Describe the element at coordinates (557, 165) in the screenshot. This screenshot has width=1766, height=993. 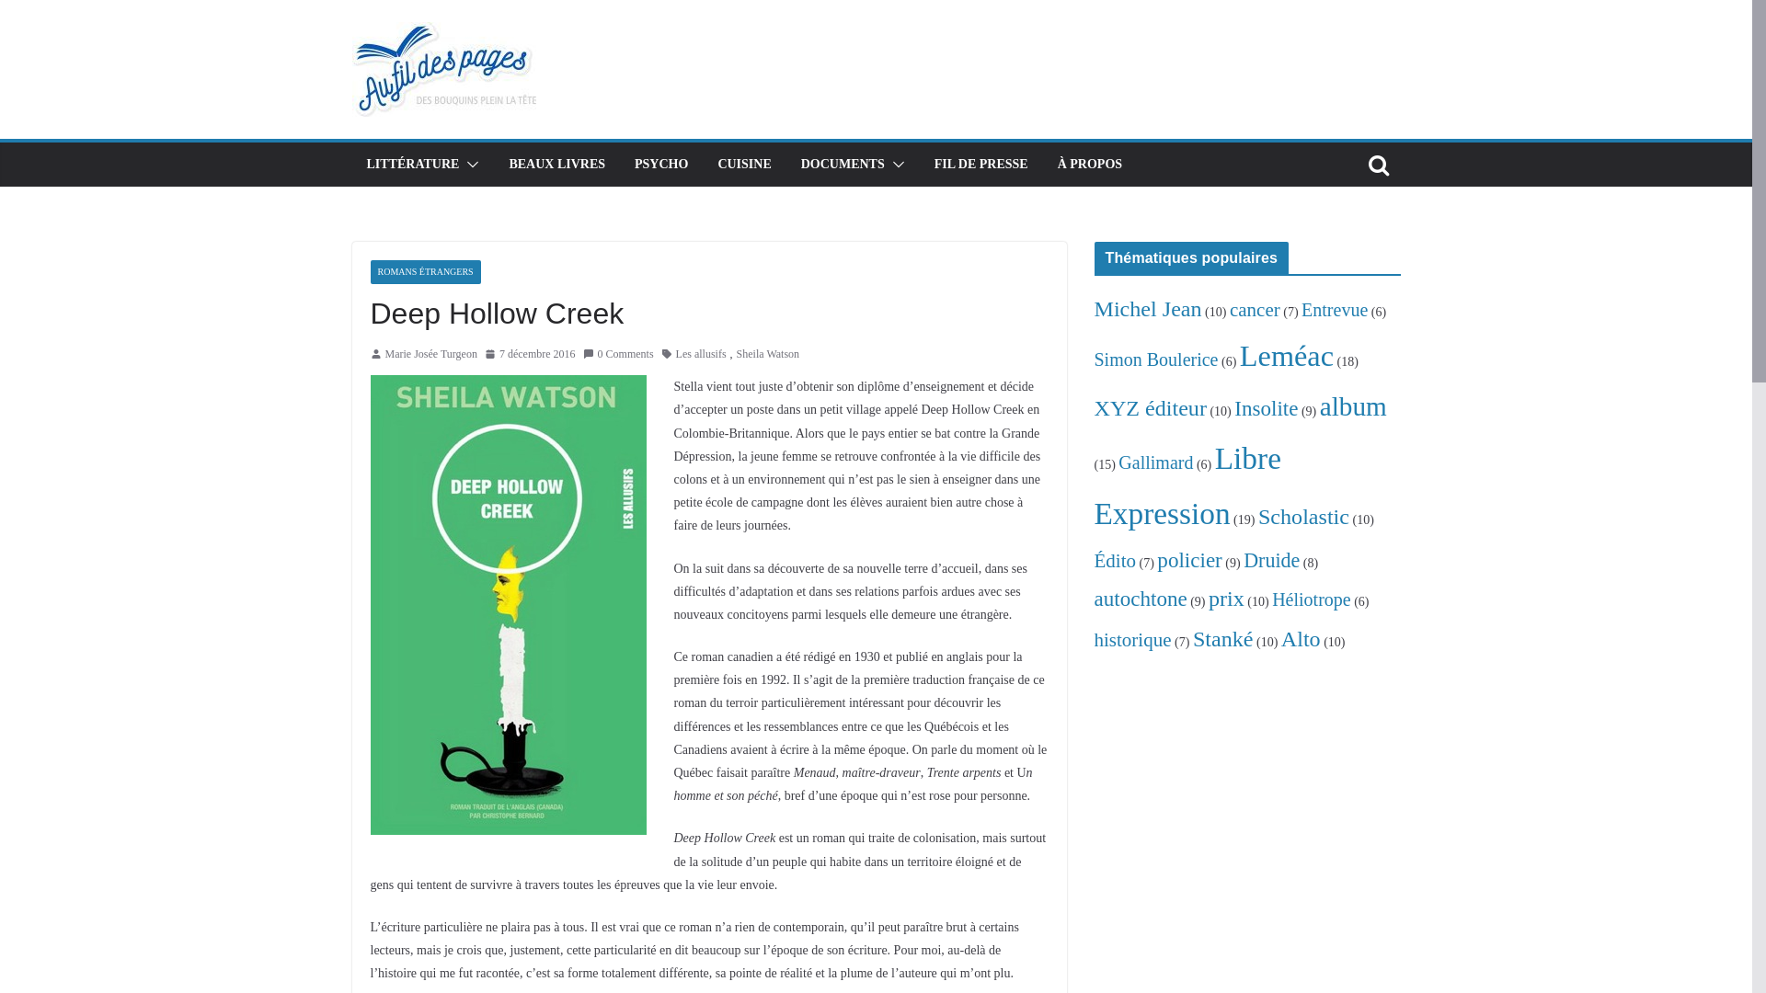
I see `BEAUX LIVRES` at that location.